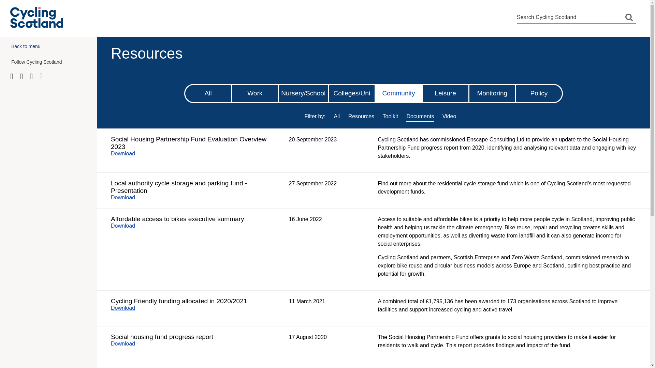 This screenshot has height=368, width=655. What do you see at coordinates (539, 93) in the screenshot?
I see `Policy` at bounding box center [539, 93].